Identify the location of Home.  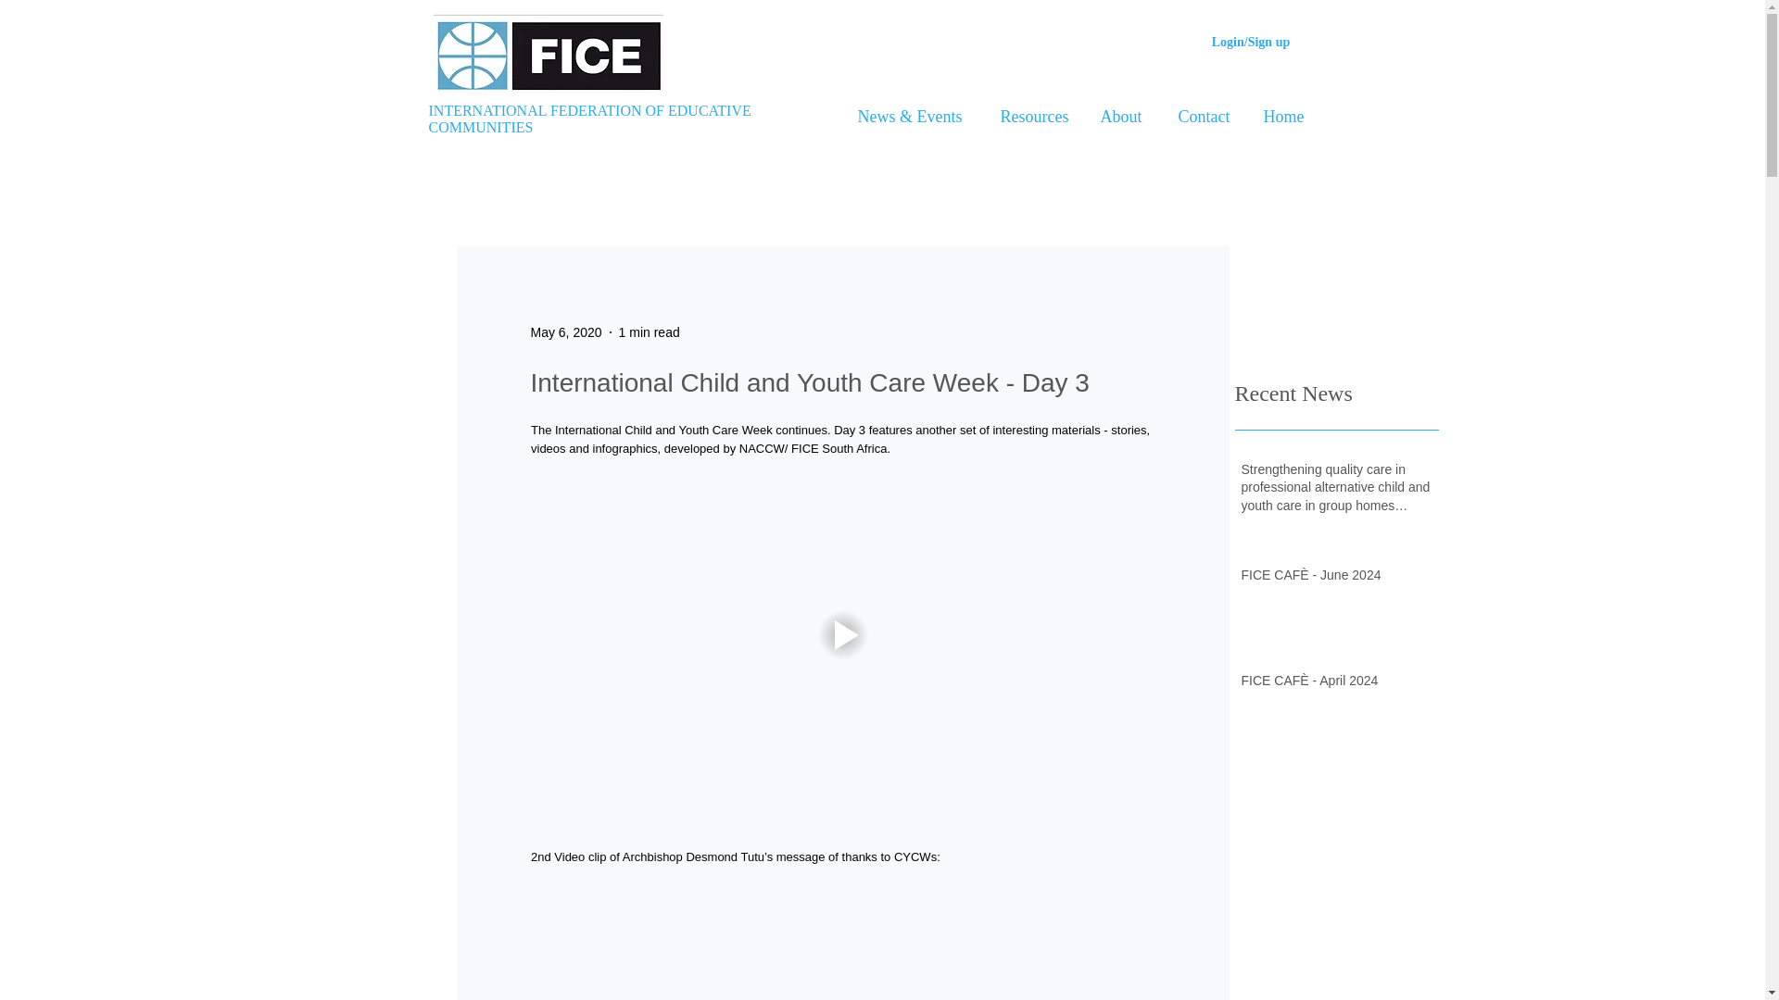
(1281, 117).